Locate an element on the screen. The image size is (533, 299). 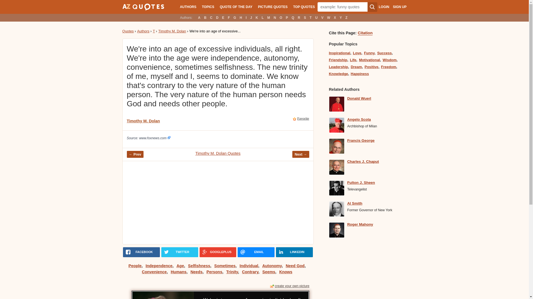
Advertisement is located at coordinates (223, 202).